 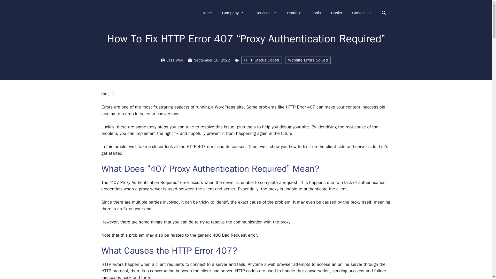 I want to click on Portfolio, so click(x=294, y=13).